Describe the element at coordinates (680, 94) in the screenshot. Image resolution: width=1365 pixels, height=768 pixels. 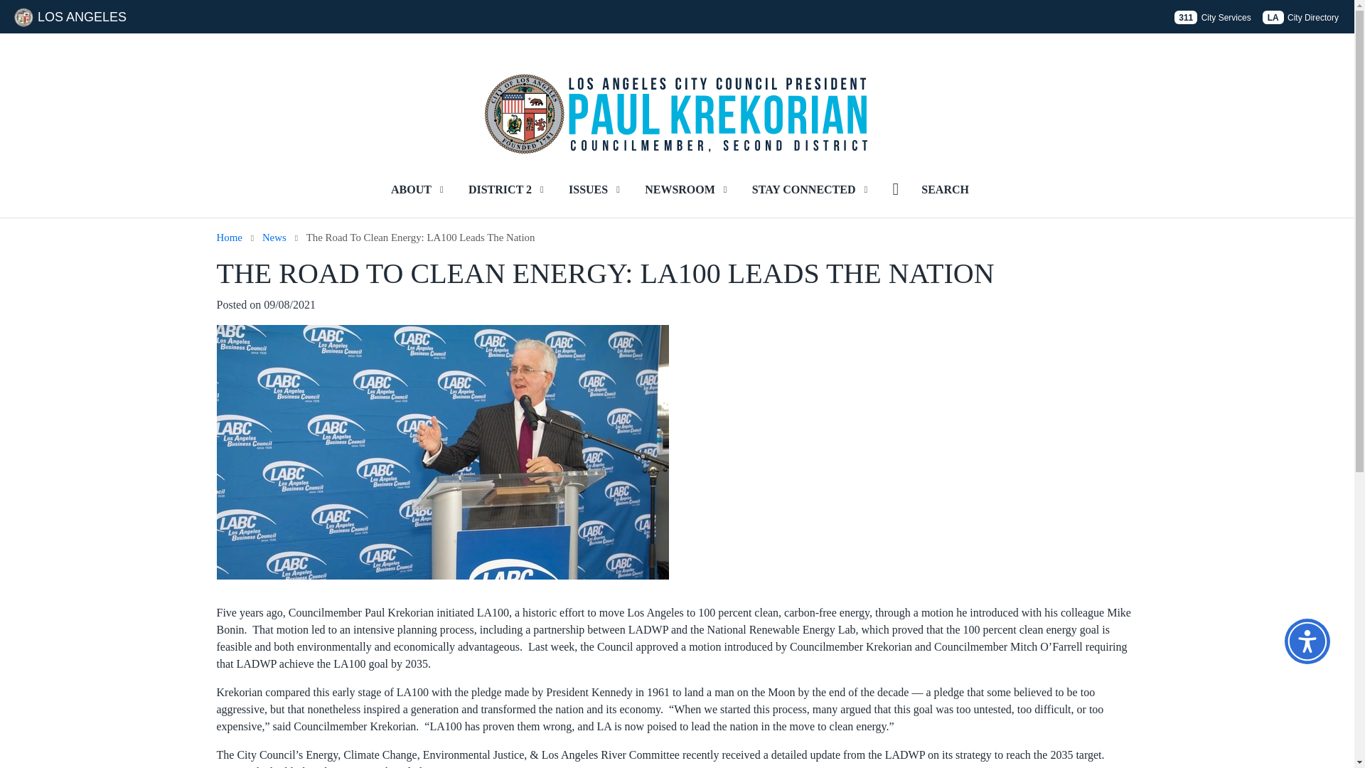
I see `Home` at that location.